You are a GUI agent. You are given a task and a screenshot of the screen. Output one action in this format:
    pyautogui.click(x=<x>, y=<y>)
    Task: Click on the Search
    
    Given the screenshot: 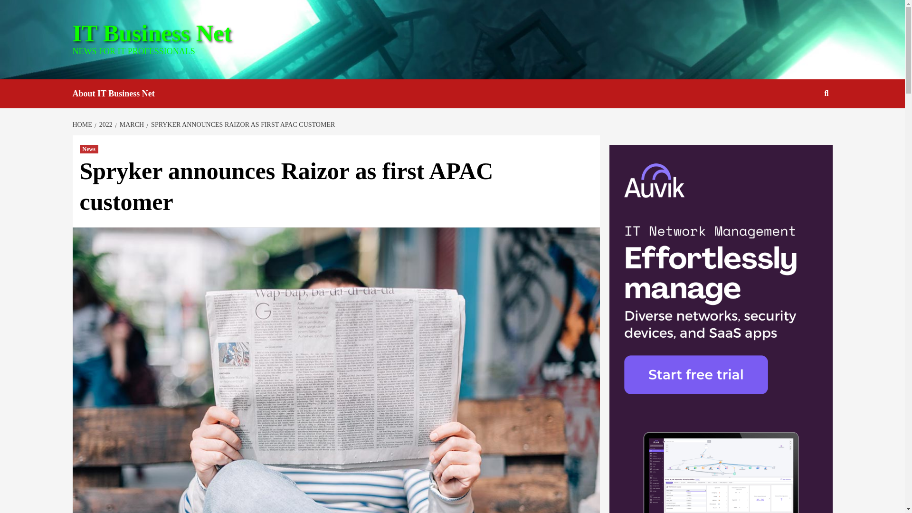 What is the action you would take?
    pyautogui.click(x=804, y=124)
    